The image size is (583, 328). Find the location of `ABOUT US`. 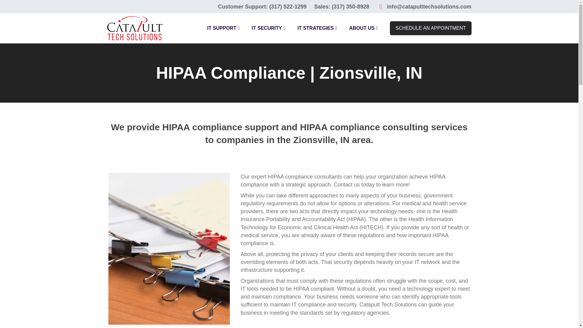

ABOUT US is located at coordinates (363, 28).